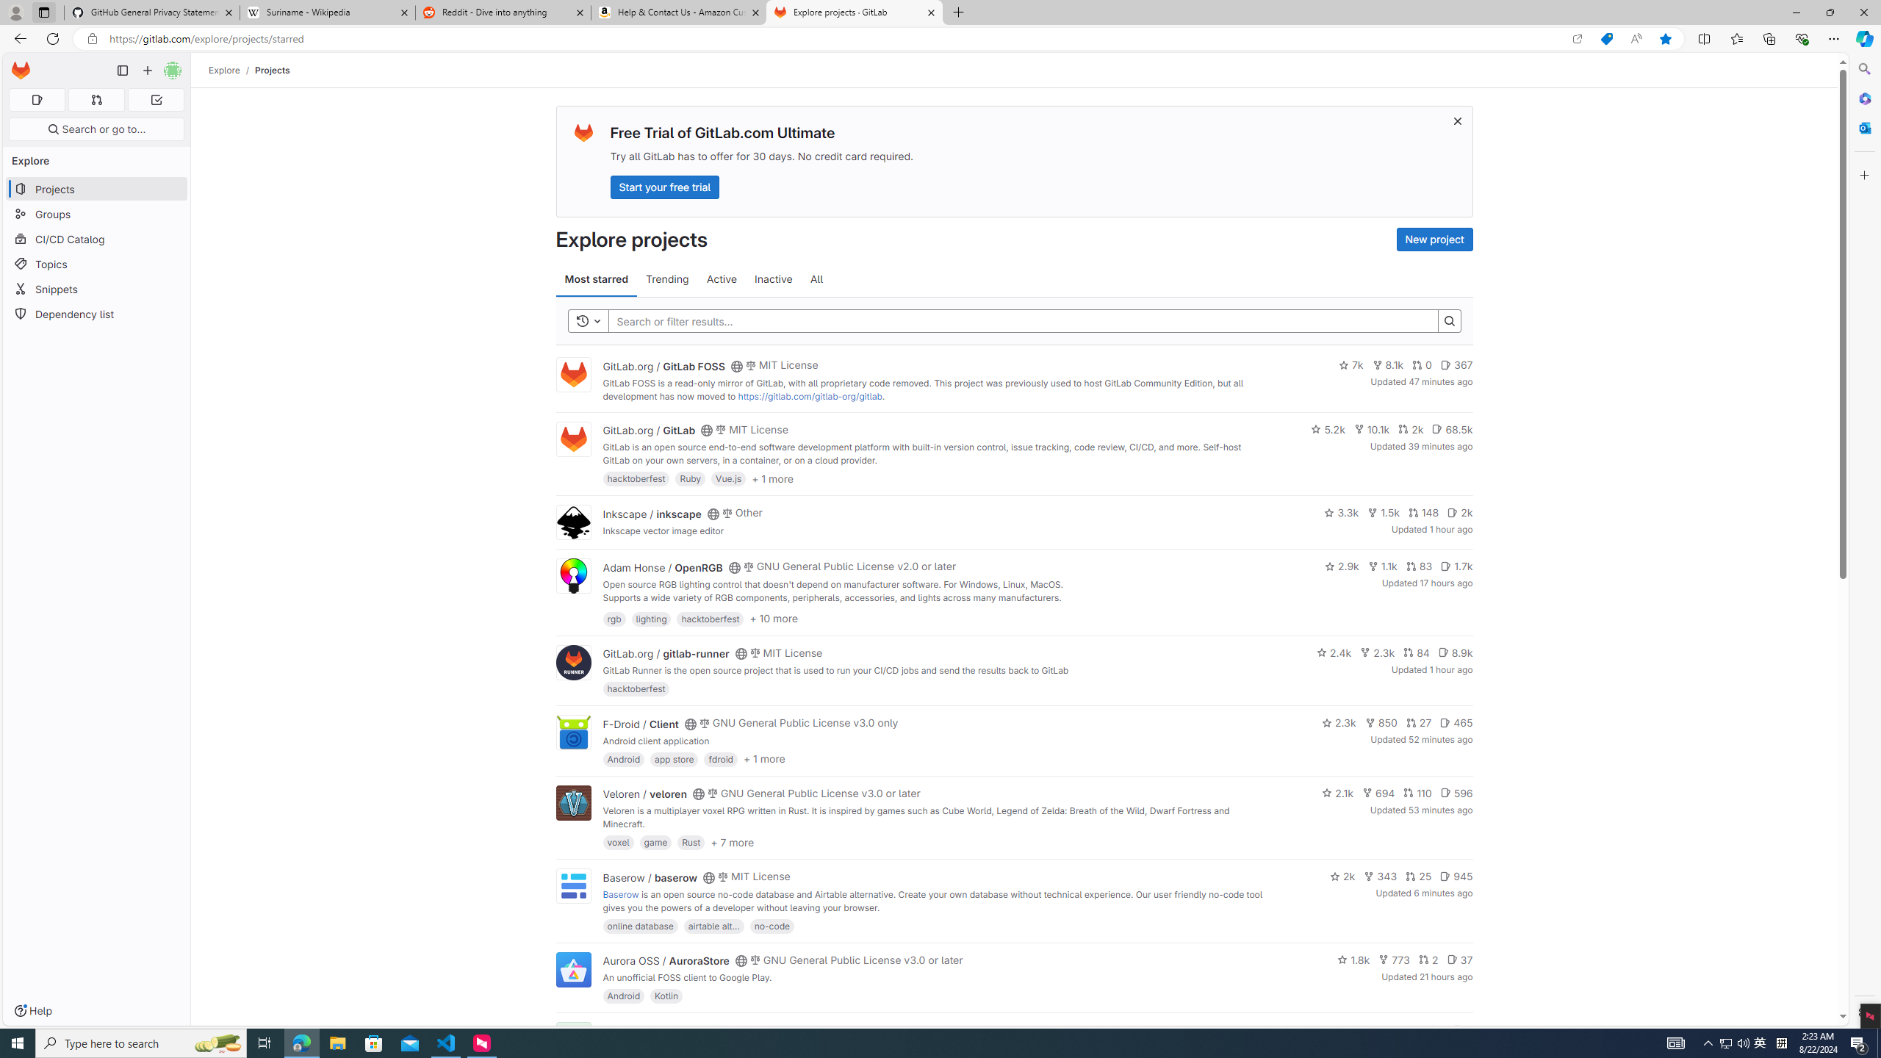 Image resolution: width=1881 pixels, height=1058 pixels. What do you see at coordinates (774, 618) in the screenshot?
I see `+ 10 more` at bounding box center [774, 618].